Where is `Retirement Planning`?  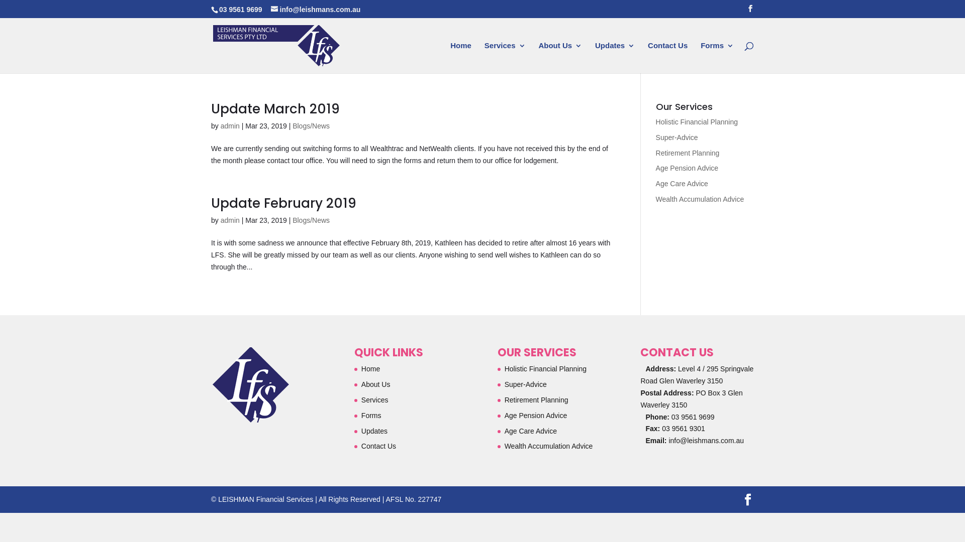 Retirement Planning is located at coordinates (537, 400).